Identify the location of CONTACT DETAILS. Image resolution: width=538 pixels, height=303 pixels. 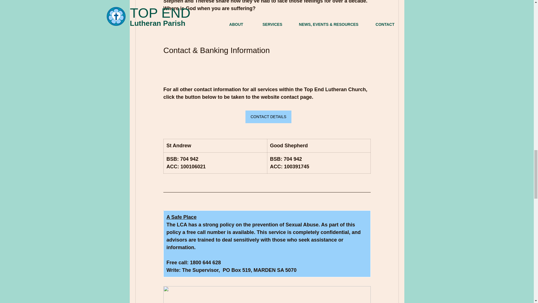
(268, 117).